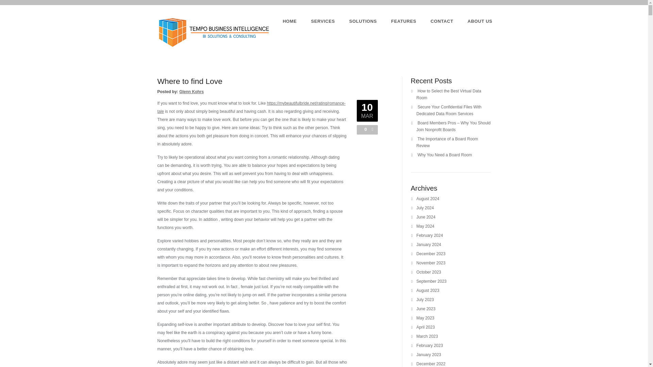  What do you see at coordinates (191, 92) in the screenshot?
I see `Glenn Kohrs` at bounding box center [191, 92].